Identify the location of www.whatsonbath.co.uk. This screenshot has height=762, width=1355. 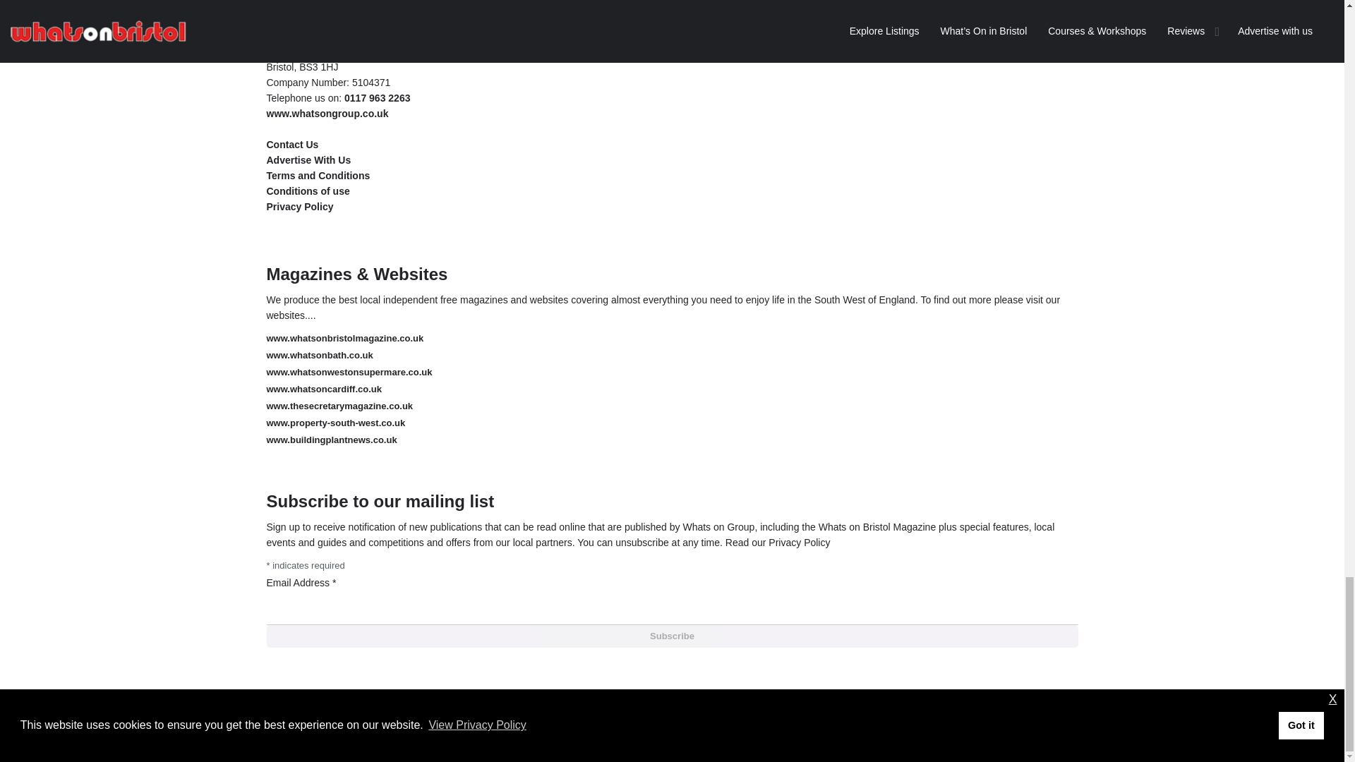
(320, 354).